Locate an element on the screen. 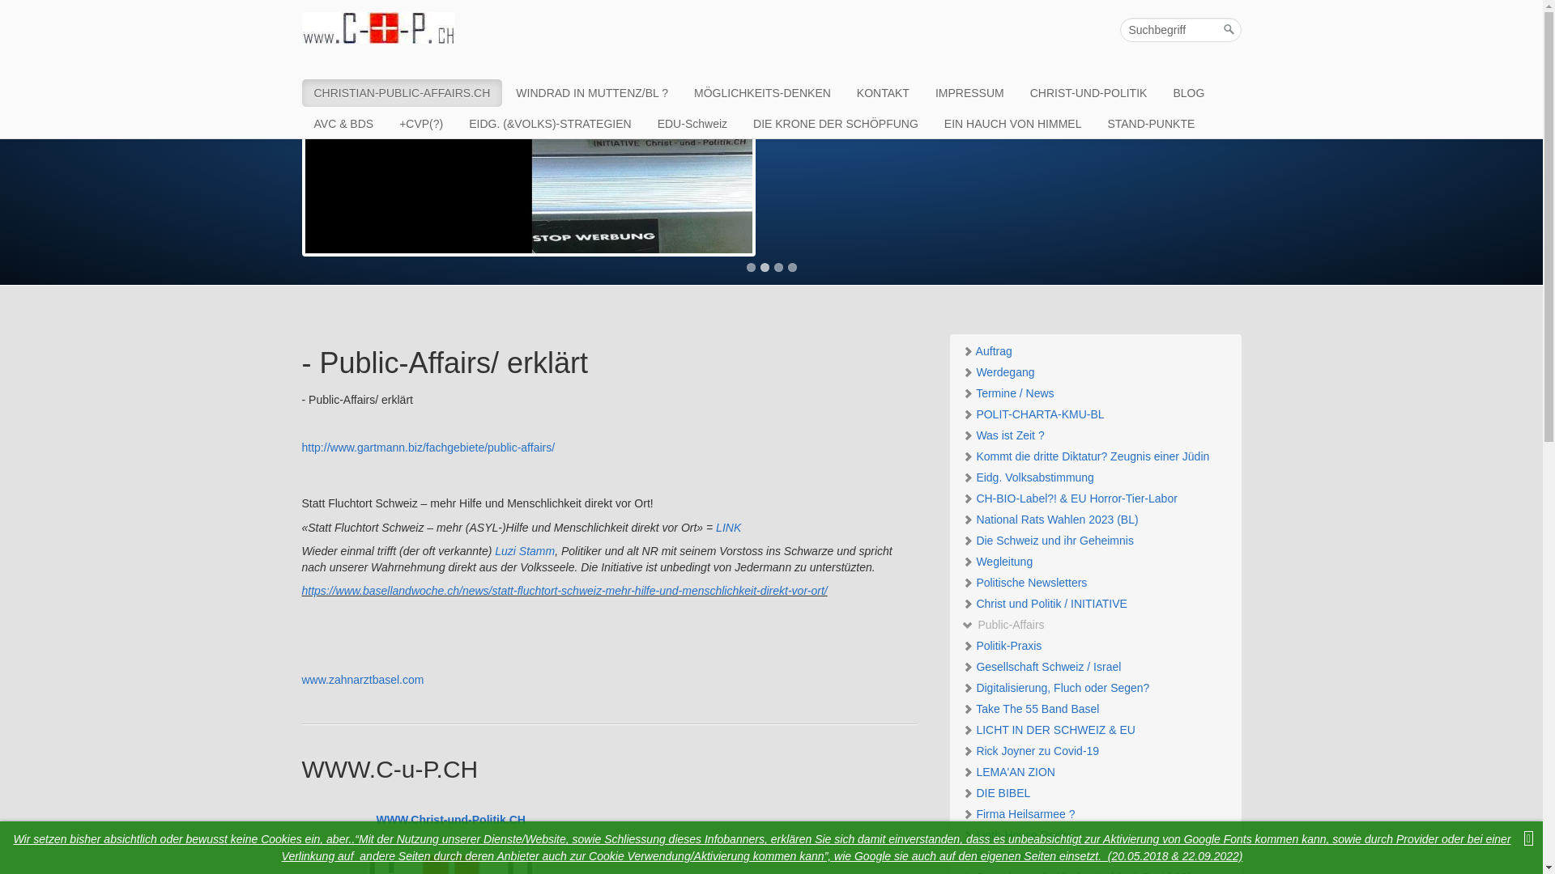 Image resolution: width=1555 pixels, height=874 pixels.   Ligth-House.Rocks is located at coordinates (1095, 835).